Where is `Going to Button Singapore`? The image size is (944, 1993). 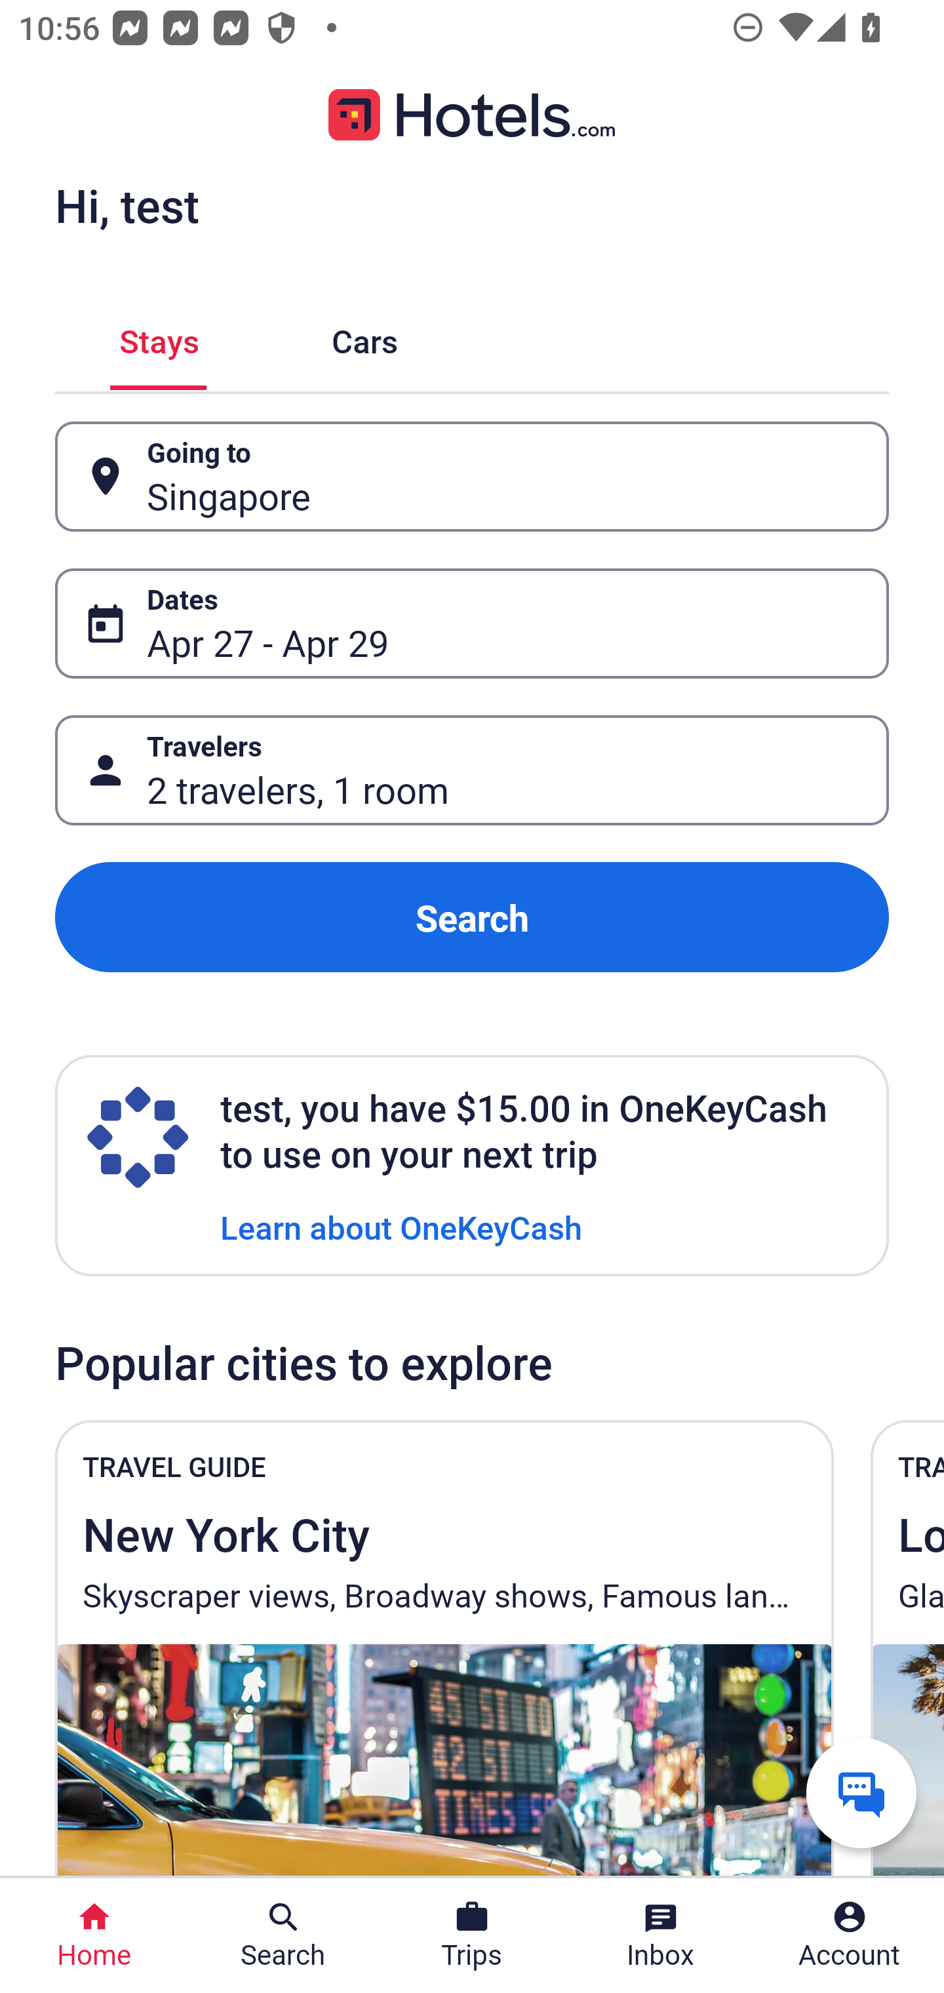 Going to Button Singapore is located at coordinates (472, 477).